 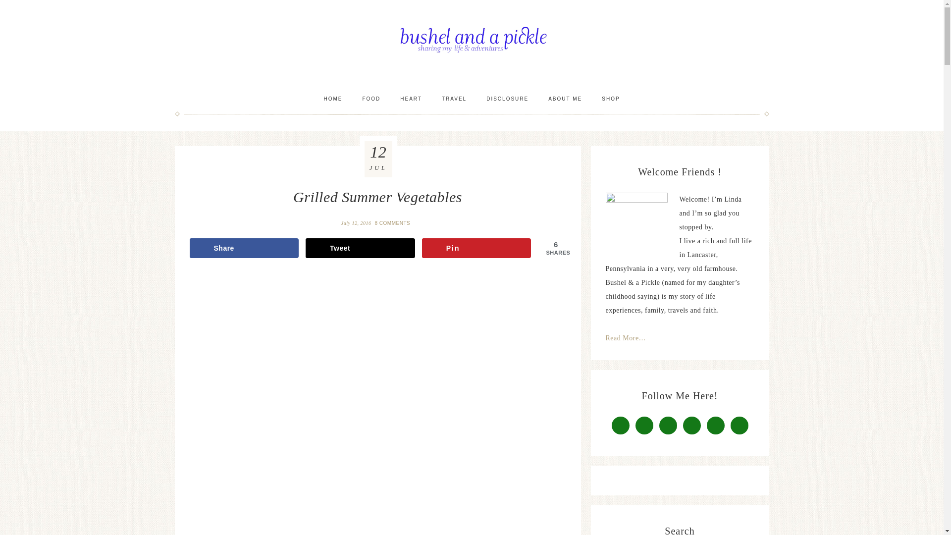 What do you see at coordinates (411, 99) in the screenshot?
I see `Faith` at bounding box center [411, 99].